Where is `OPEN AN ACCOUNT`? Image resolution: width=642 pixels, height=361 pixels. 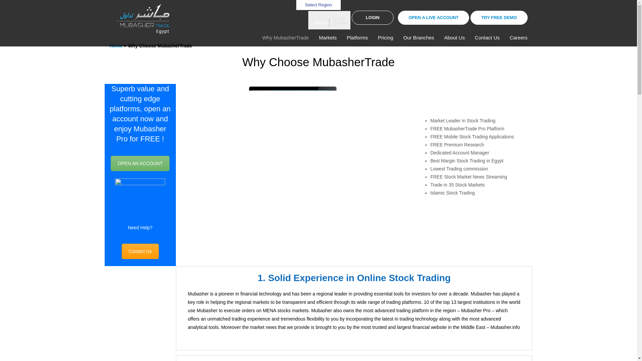 OPEN AN ACCOUNT is located at coordinates (140, 163).